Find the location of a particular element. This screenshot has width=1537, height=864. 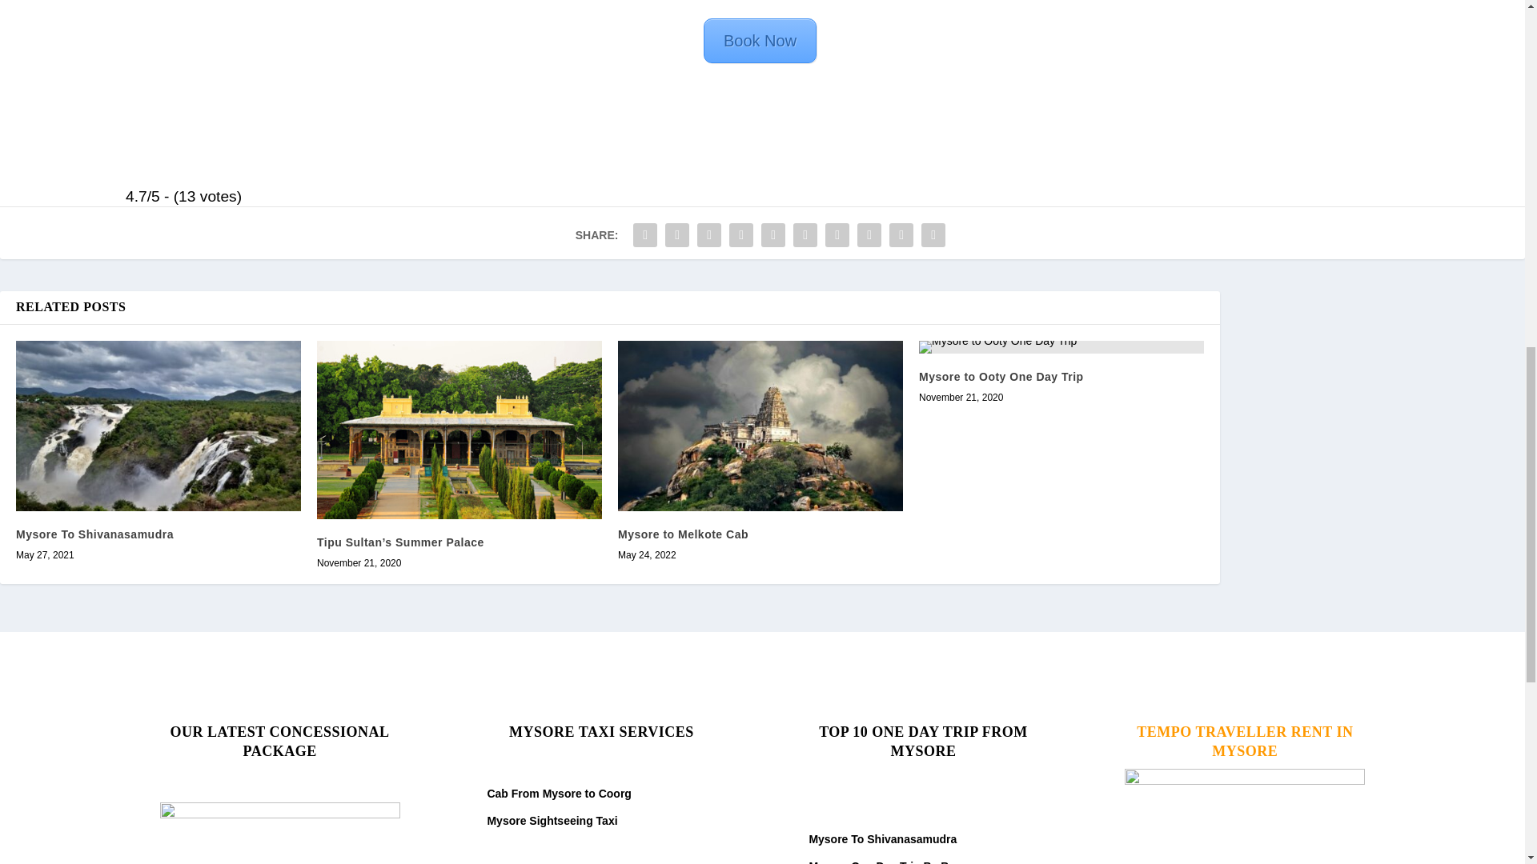

Mysore To Shivanasamudra is located at coordinates (94, 534).